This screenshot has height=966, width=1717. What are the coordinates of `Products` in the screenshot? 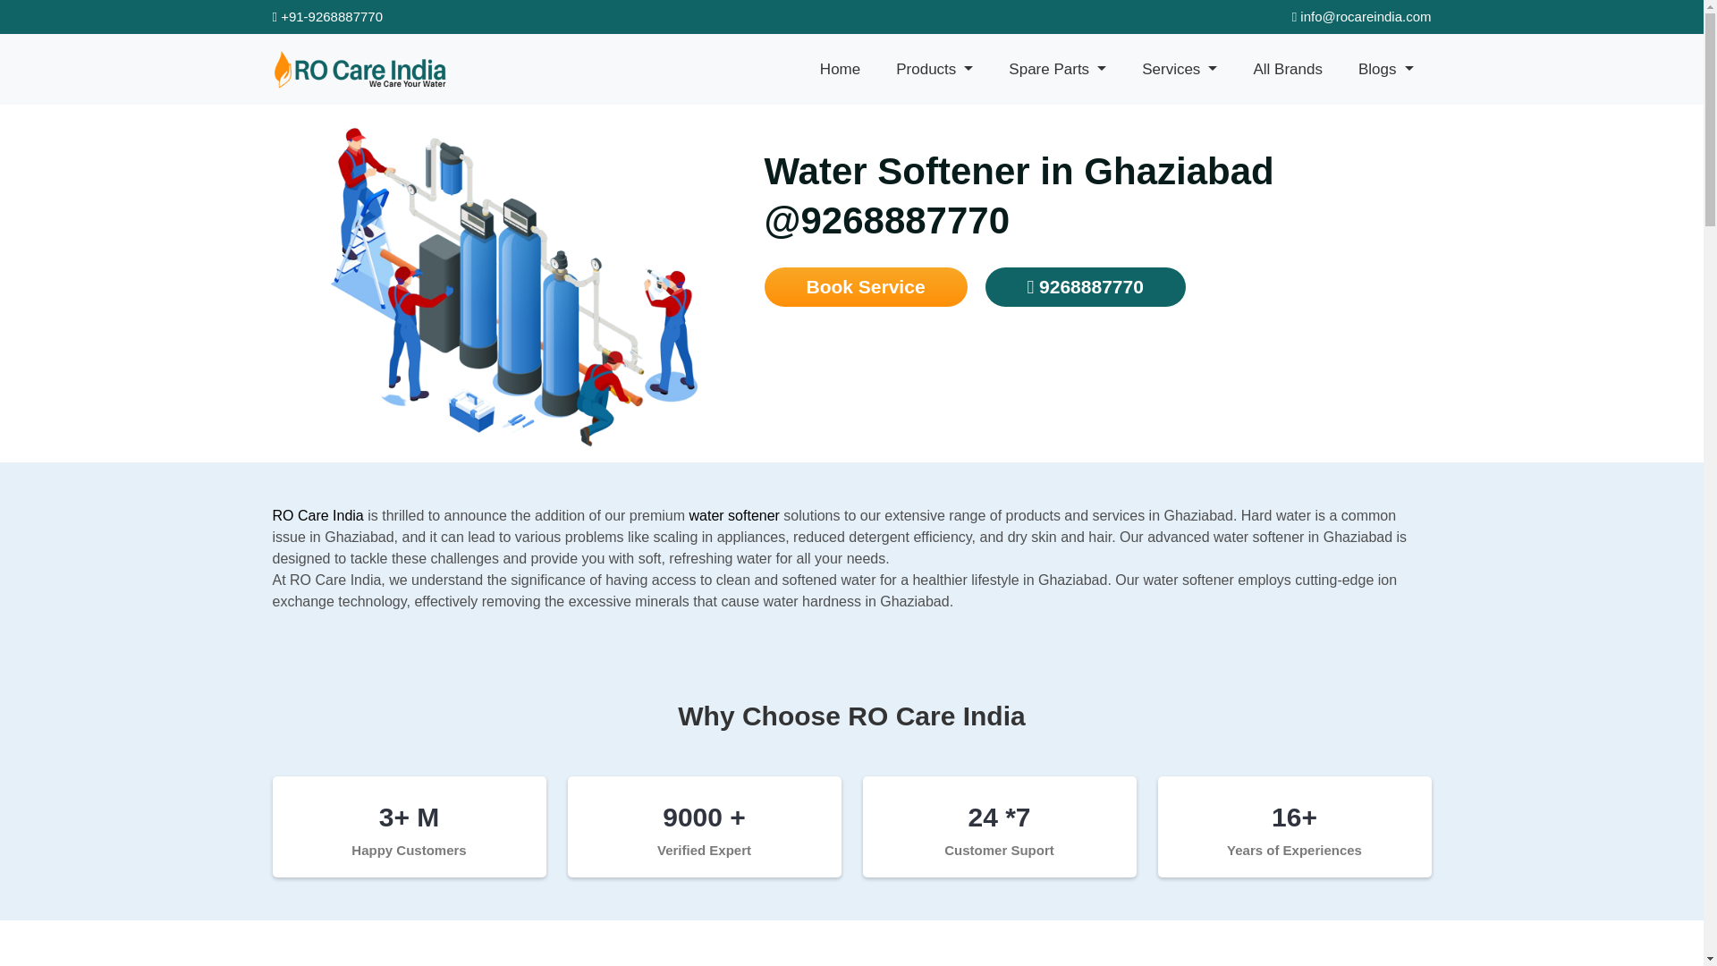 It's located at (935, 70).